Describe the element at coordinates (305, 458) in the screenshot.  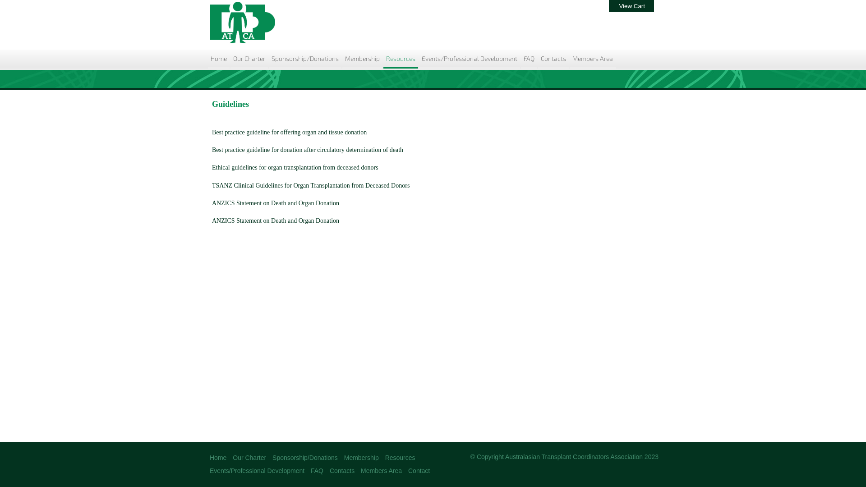
I see `Sponsorship/Donations` at that location.